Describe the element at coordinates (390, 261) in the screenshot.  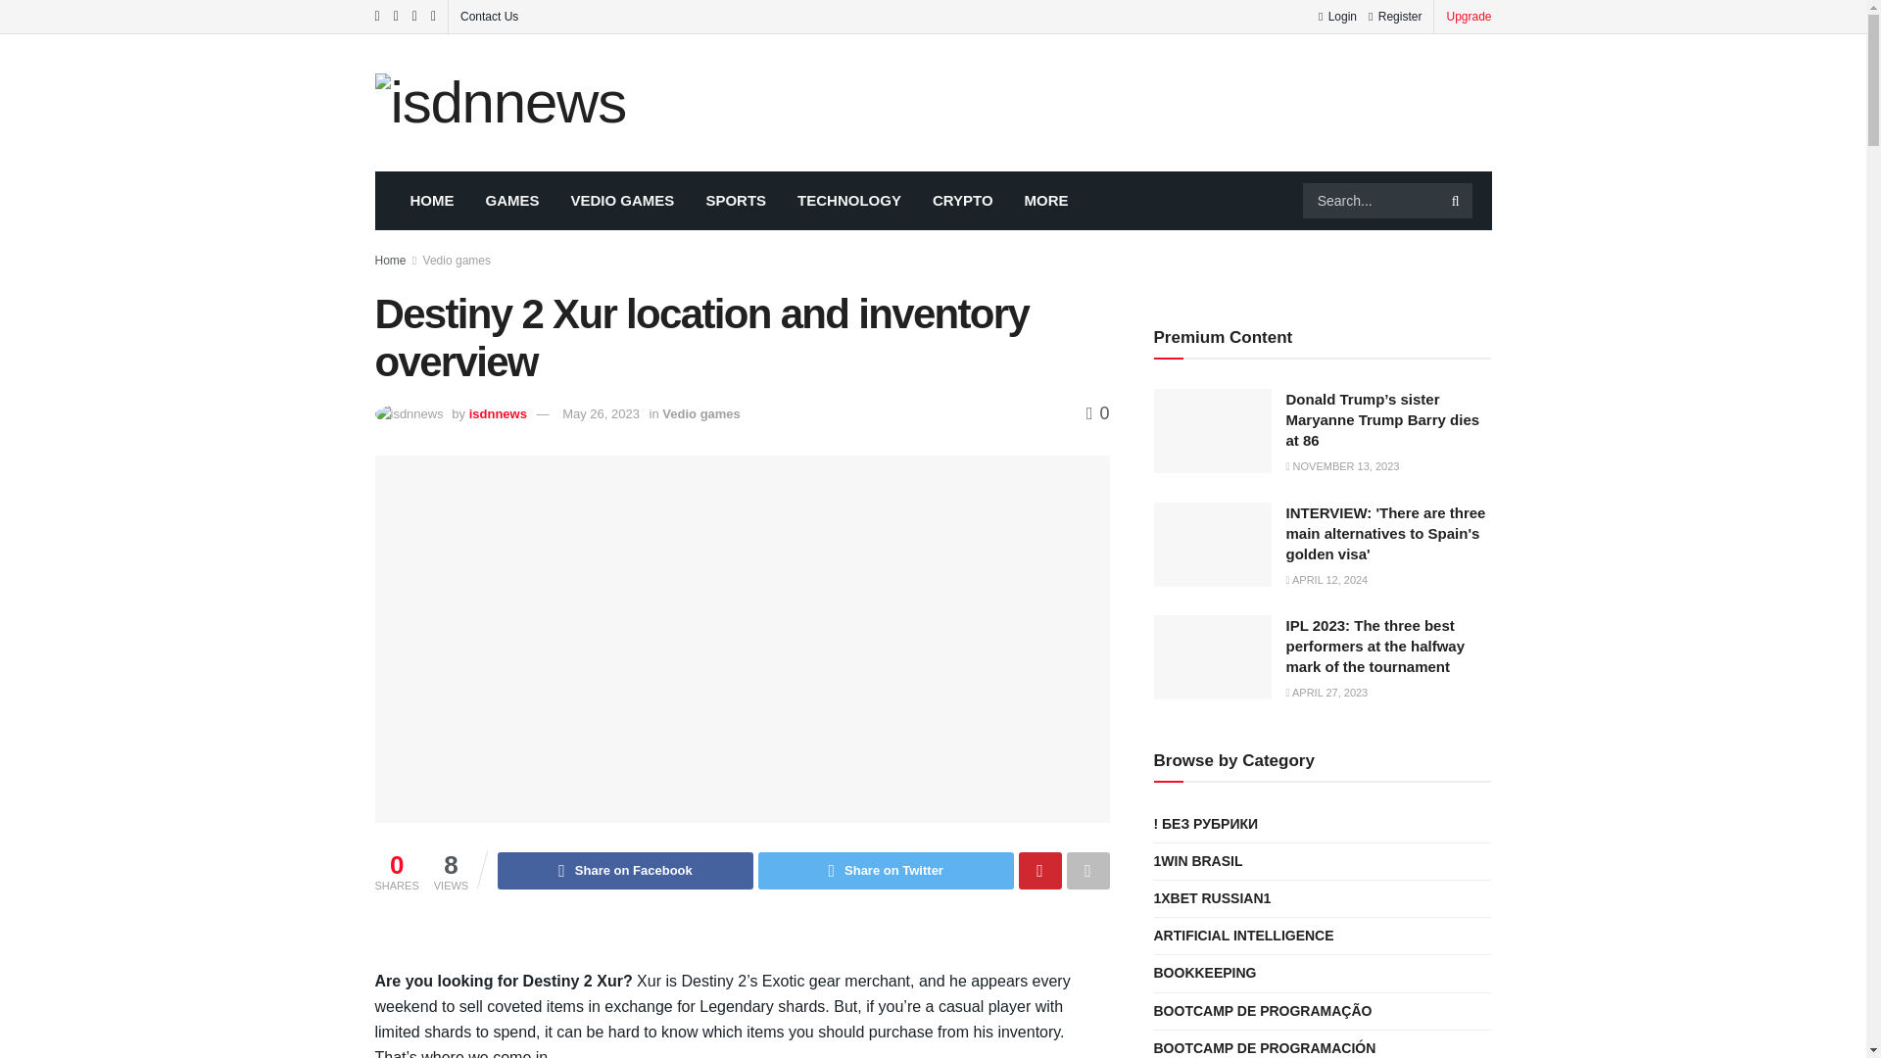
I see `Home` at that location.